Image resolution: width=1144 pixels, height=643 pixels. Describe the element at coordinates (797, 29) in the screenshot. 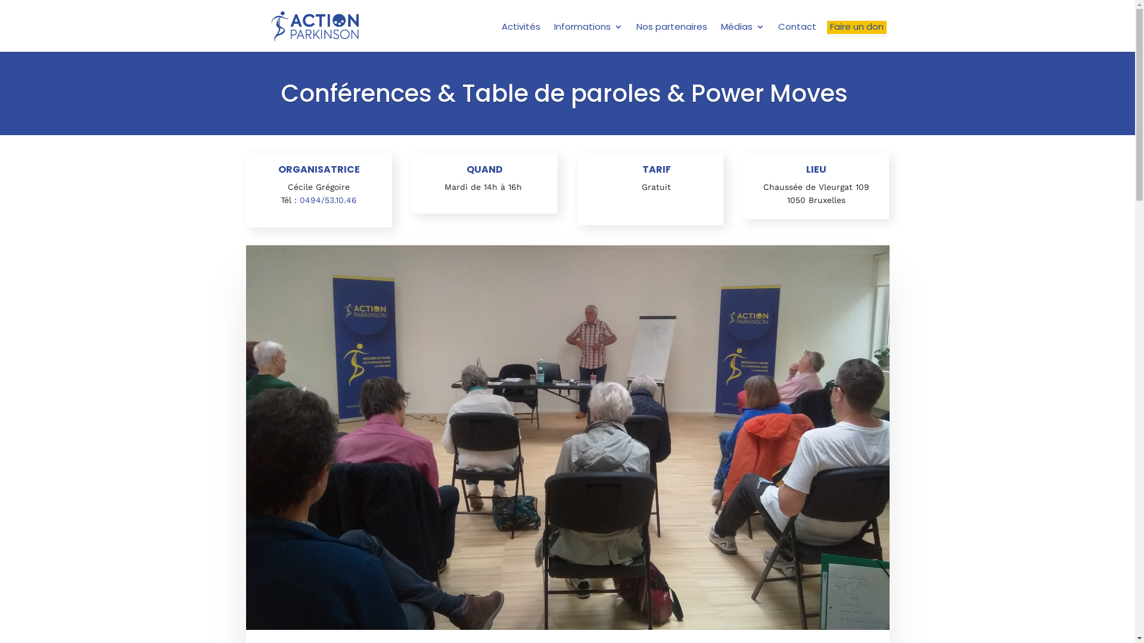

I see `Contact` at that location.